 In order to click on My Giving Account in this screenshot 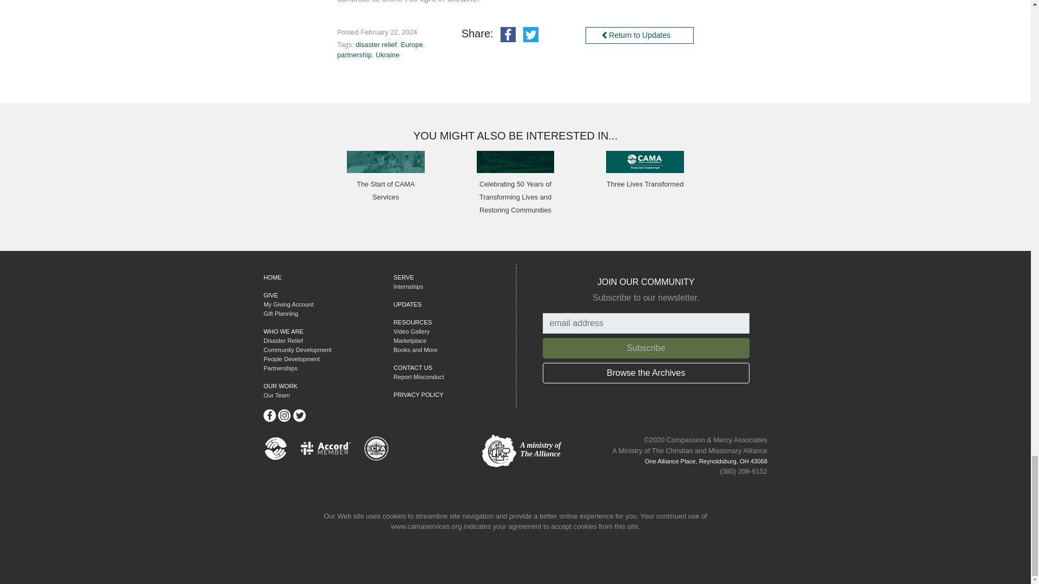, I will do `click(288, 304)`.